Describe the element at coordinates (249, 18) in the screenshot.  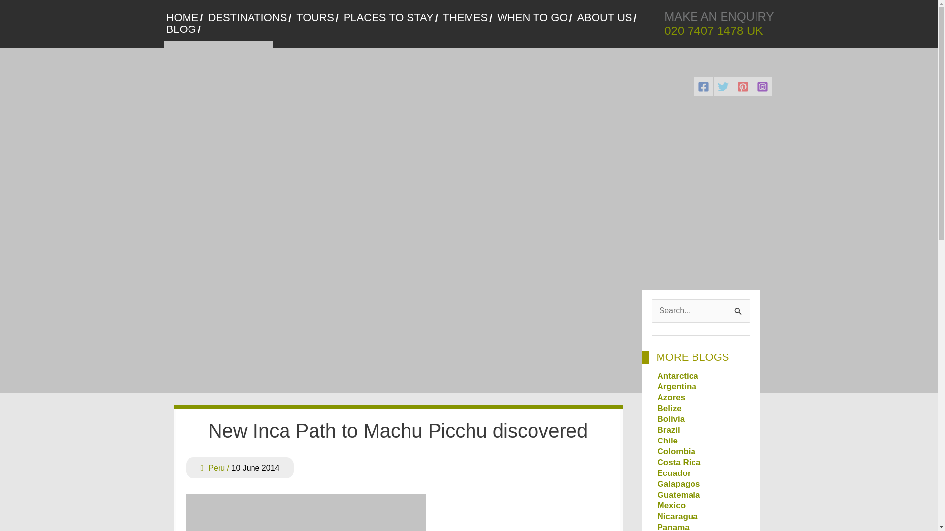
I see `DESTINATIONS` at that location.